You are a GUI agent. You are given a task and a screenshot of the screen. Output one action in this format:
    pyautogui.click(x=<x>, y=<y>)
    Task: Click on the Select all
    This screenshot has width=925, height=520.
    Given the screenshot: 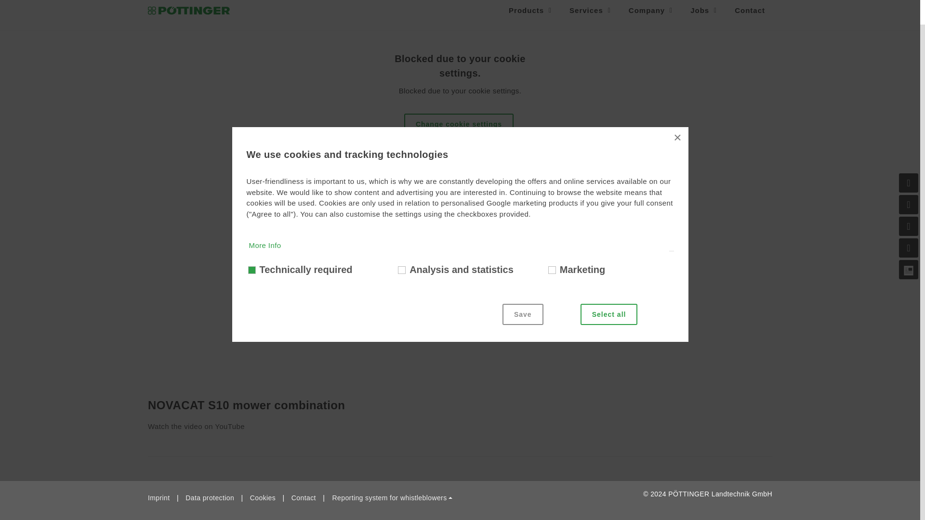 What is the action you would take?
    pyautogui.click(x=609, y=314)
    